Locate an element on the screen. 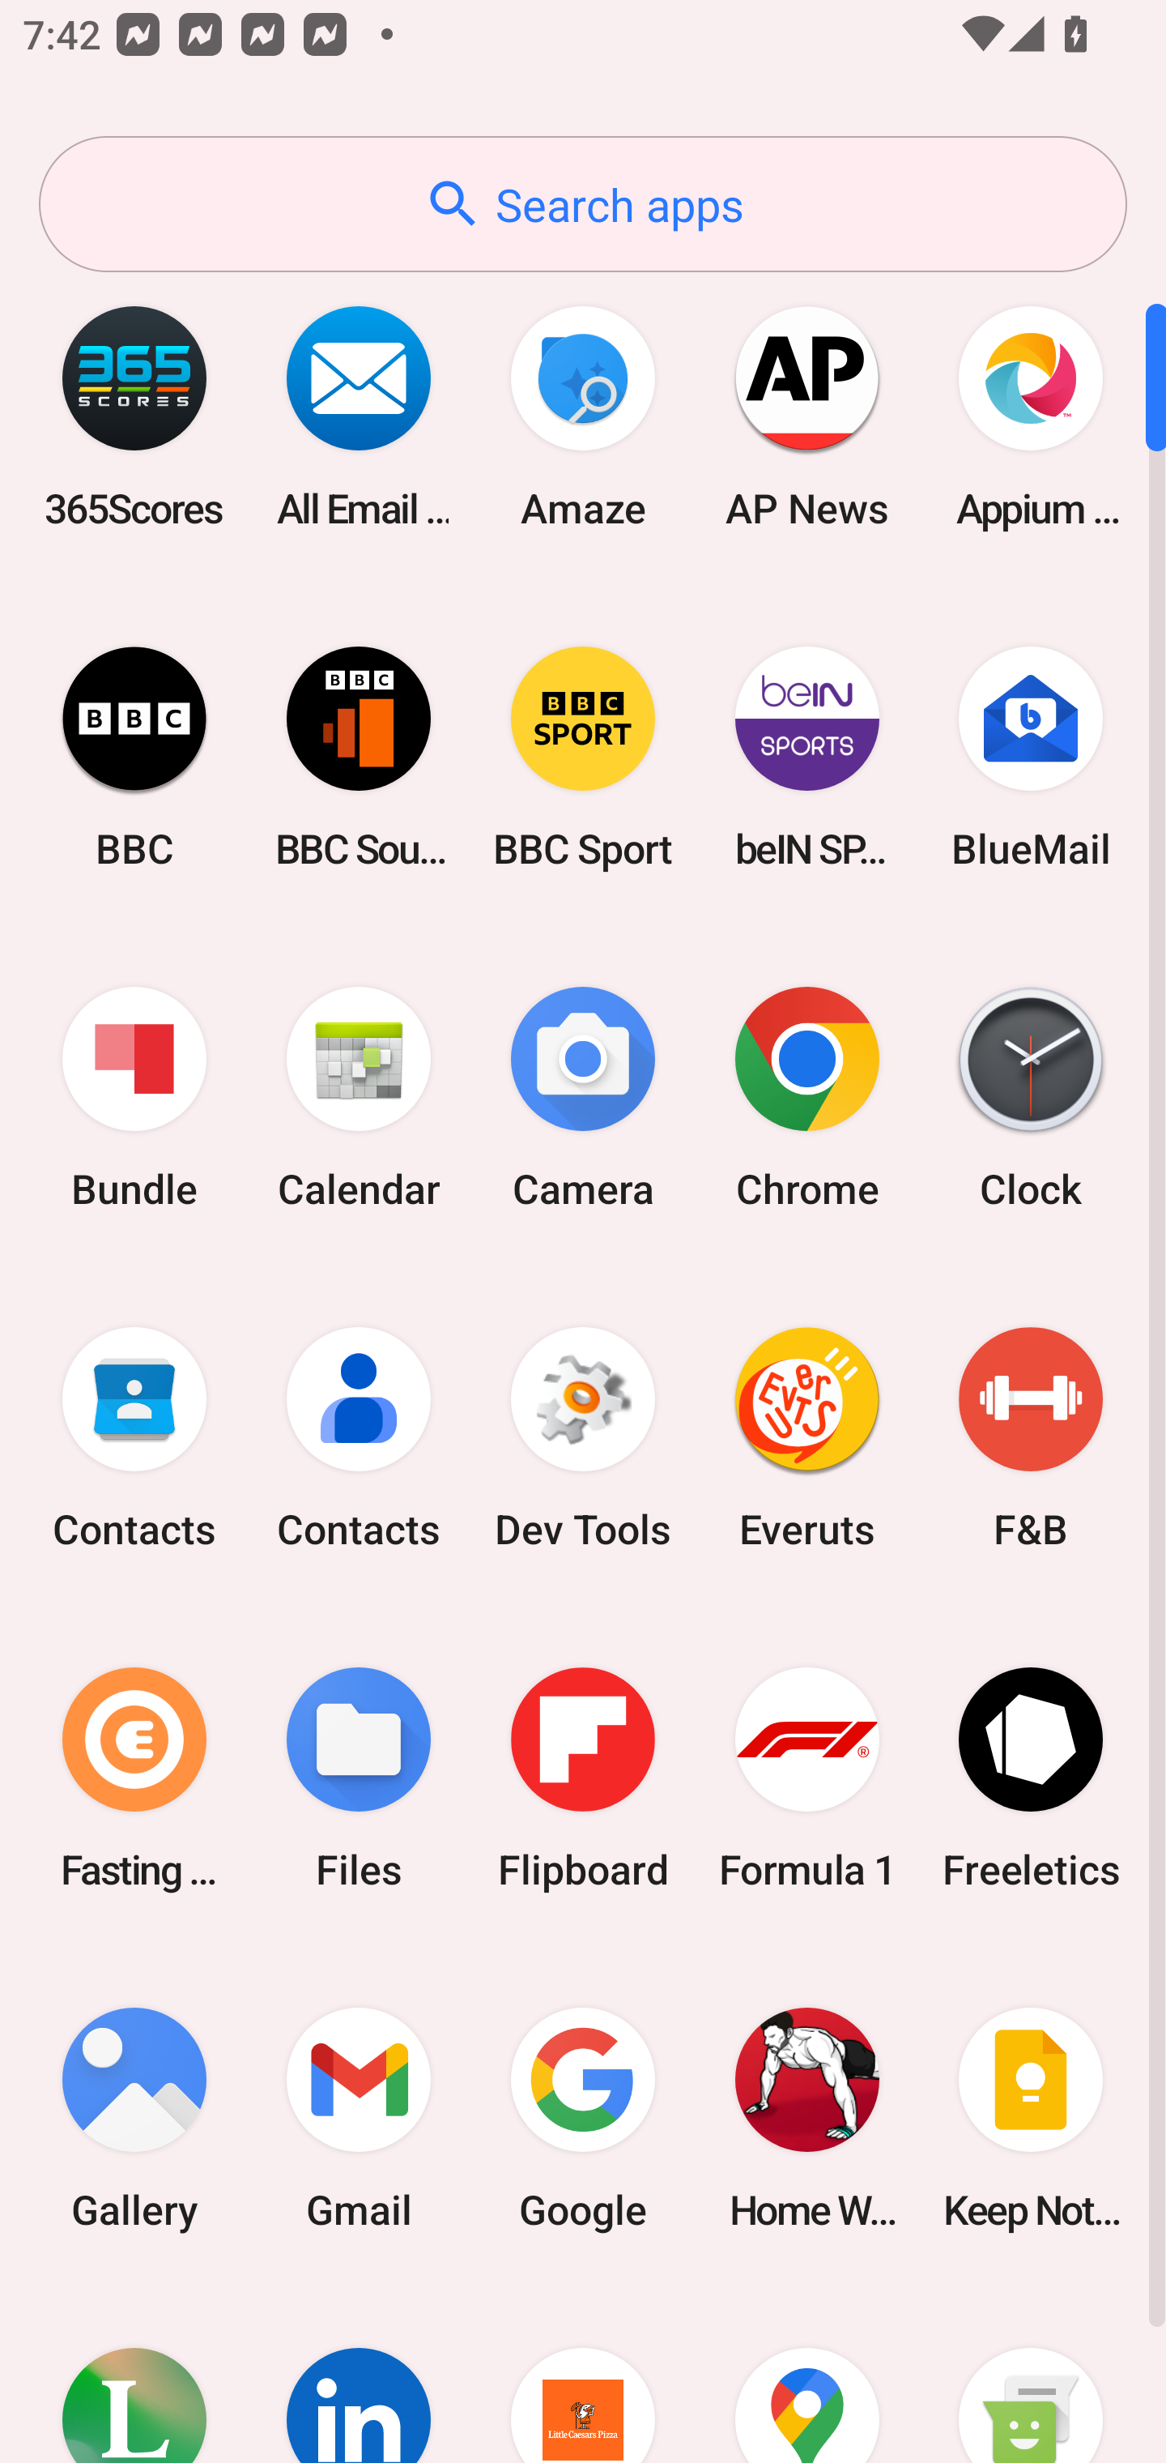 The width and height of the screenshot is (1166, 2463). Contacts is located at coordinates (134, 1438).